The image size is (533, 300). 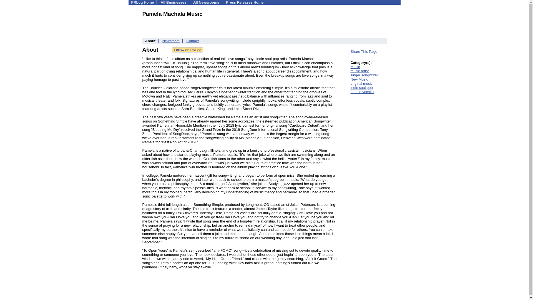 What do you see at coordinates (192, 41) in the screenshot?
I see `Contact` at bounding box center [192, 41].